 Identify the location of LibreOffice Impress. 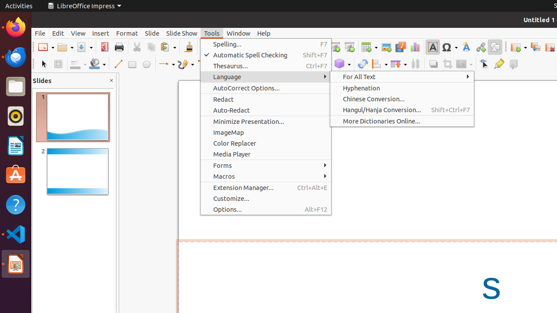
(84, 6).